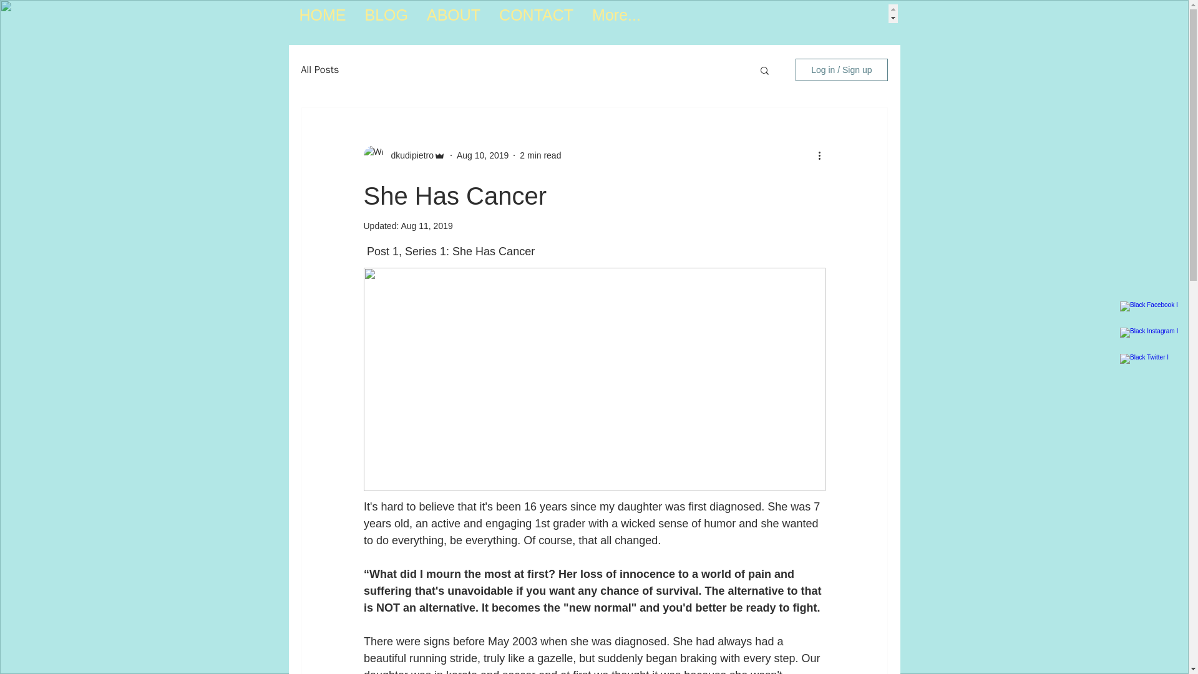 The width and height of the screenshot is (1198, 674). What do you see at coordinates (426, 226) in the screenshot?
I see `Aug 11, 2019` at bounding box center [426, 226].